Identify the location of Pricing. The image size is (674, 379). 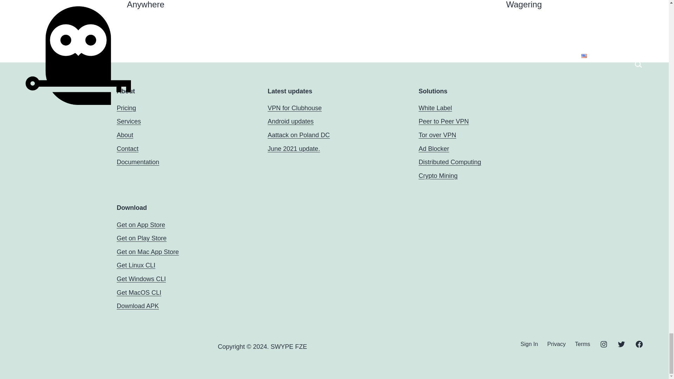
(126, 108).